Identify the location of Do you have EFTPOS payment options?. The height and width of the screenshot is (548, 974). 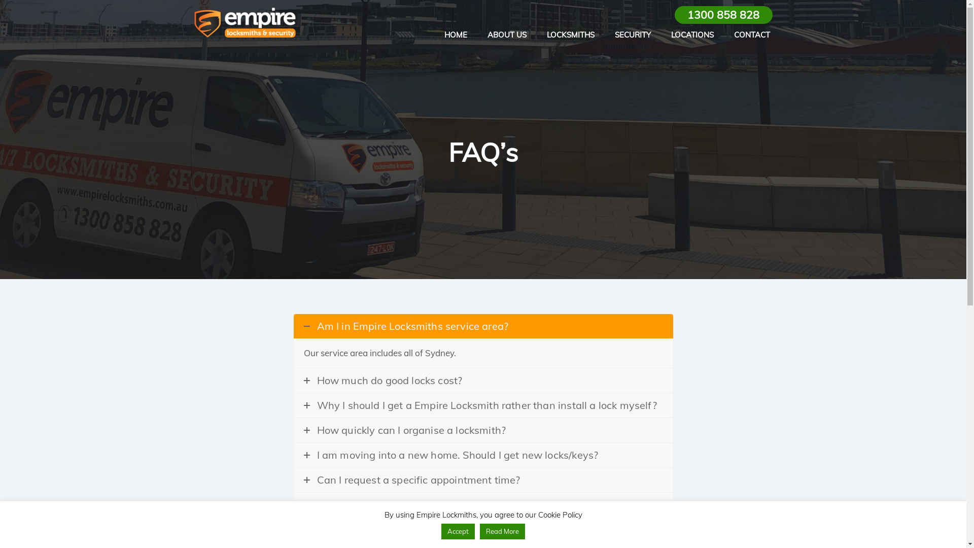
(483, 505).